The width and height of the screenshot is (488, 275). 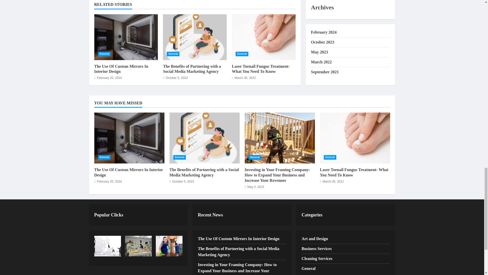 What do you see at coordinates (121, 69) in the screenshot?
I see `The Use Of Custom Mirrors In Interior Design` at bounding box center [121, 69].